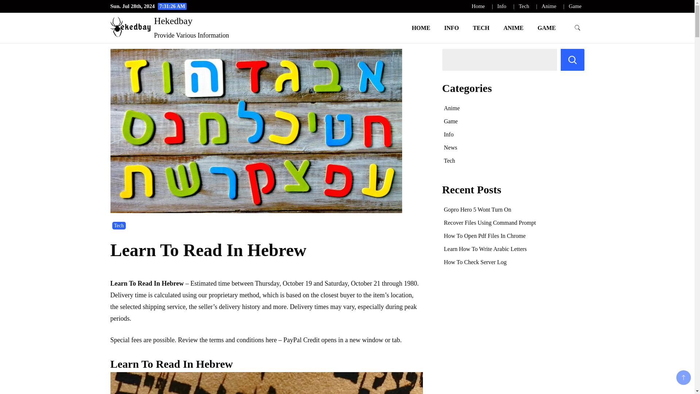 The image size is (700, 394). I want to click on Anime, so click(452, 108).